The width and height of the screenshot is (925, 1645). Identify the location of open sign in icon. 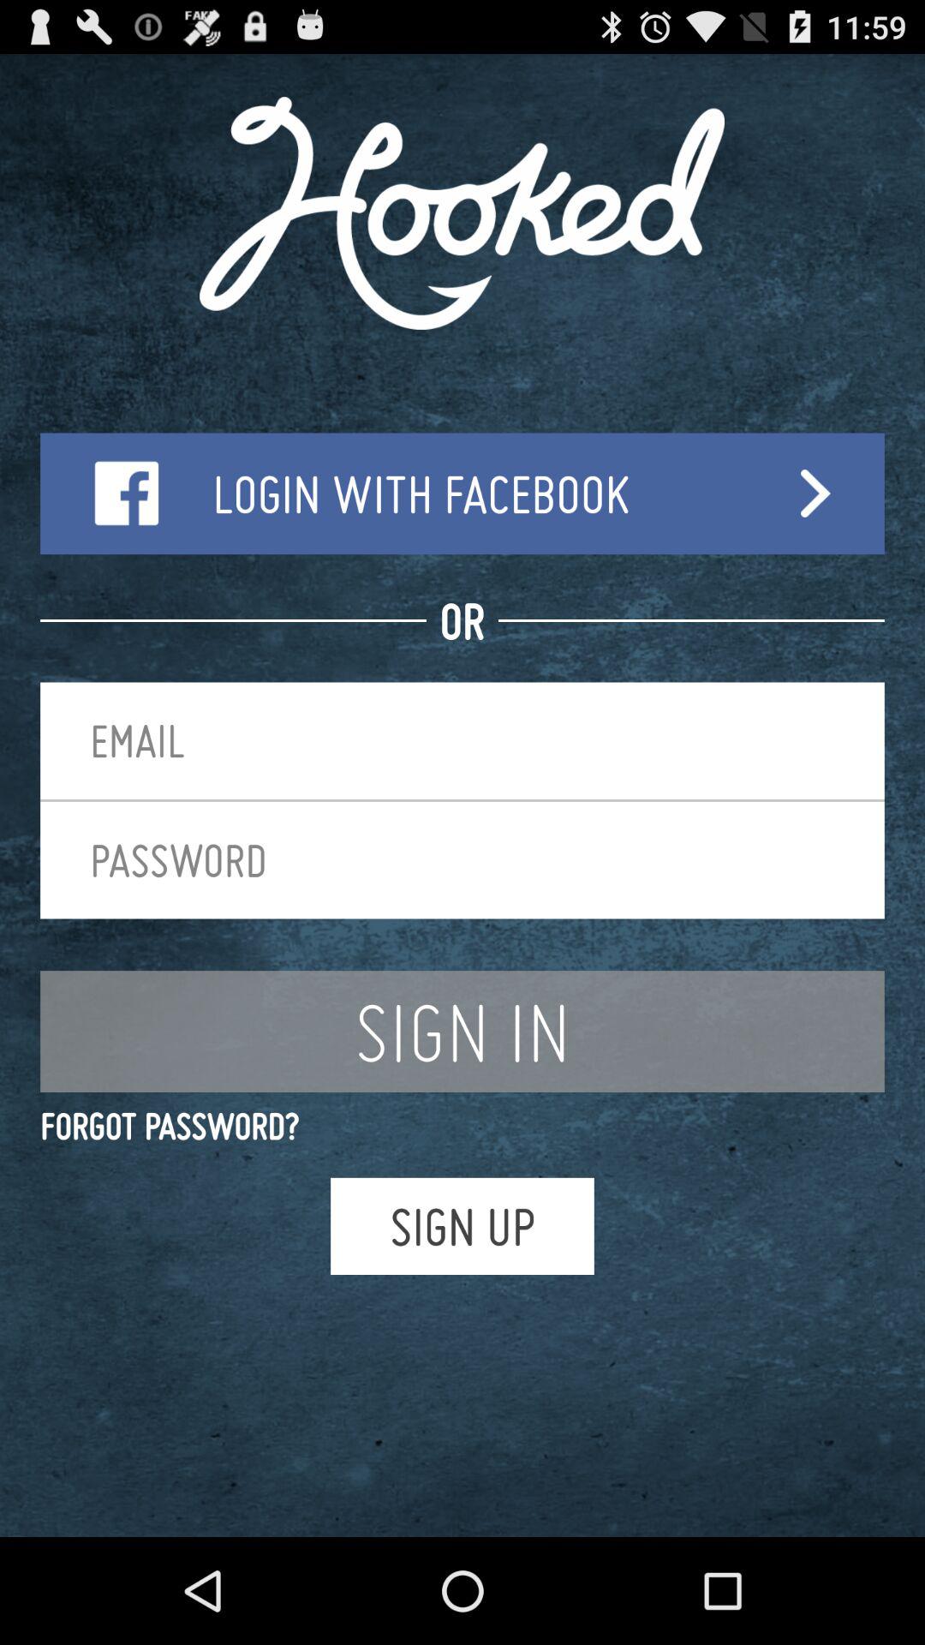
(462, 1032).